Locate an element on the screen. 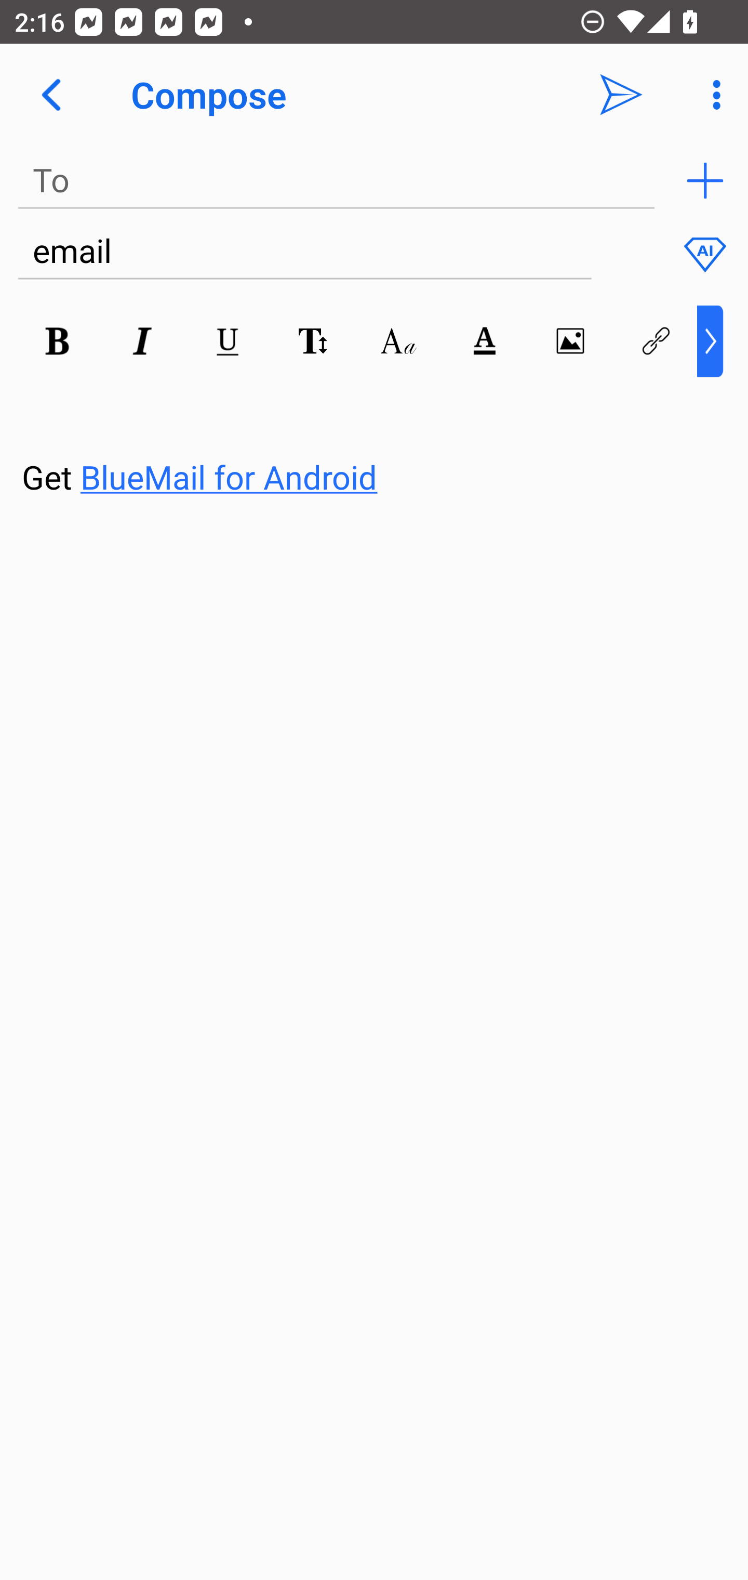 The image size is (748, 1580). 

⁣Get BlueMail for Android ​ is located at coordinates (358, 439).